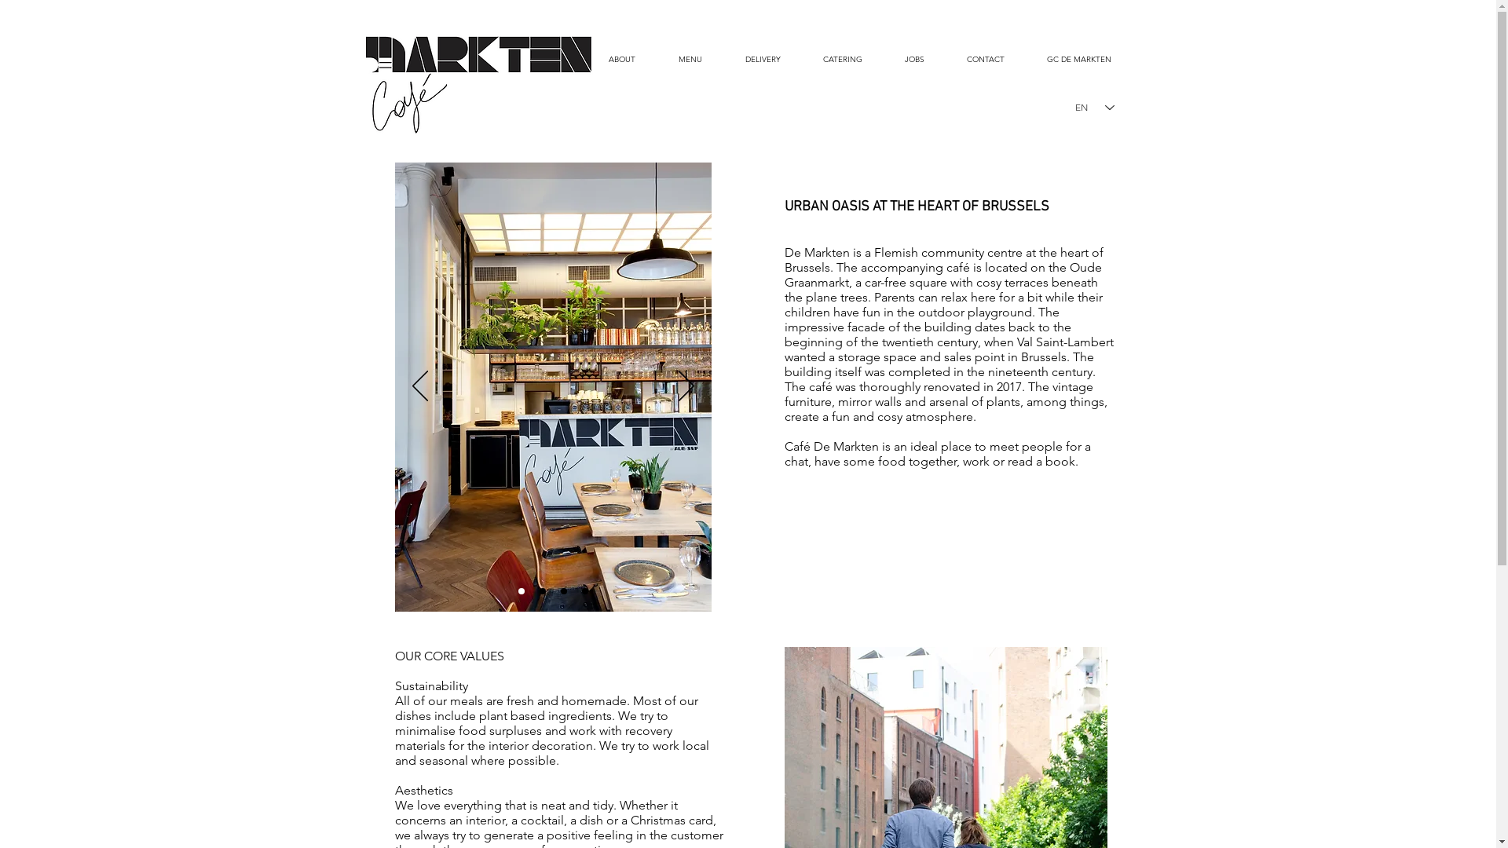  I want to click on MENU, so click(690, 60).